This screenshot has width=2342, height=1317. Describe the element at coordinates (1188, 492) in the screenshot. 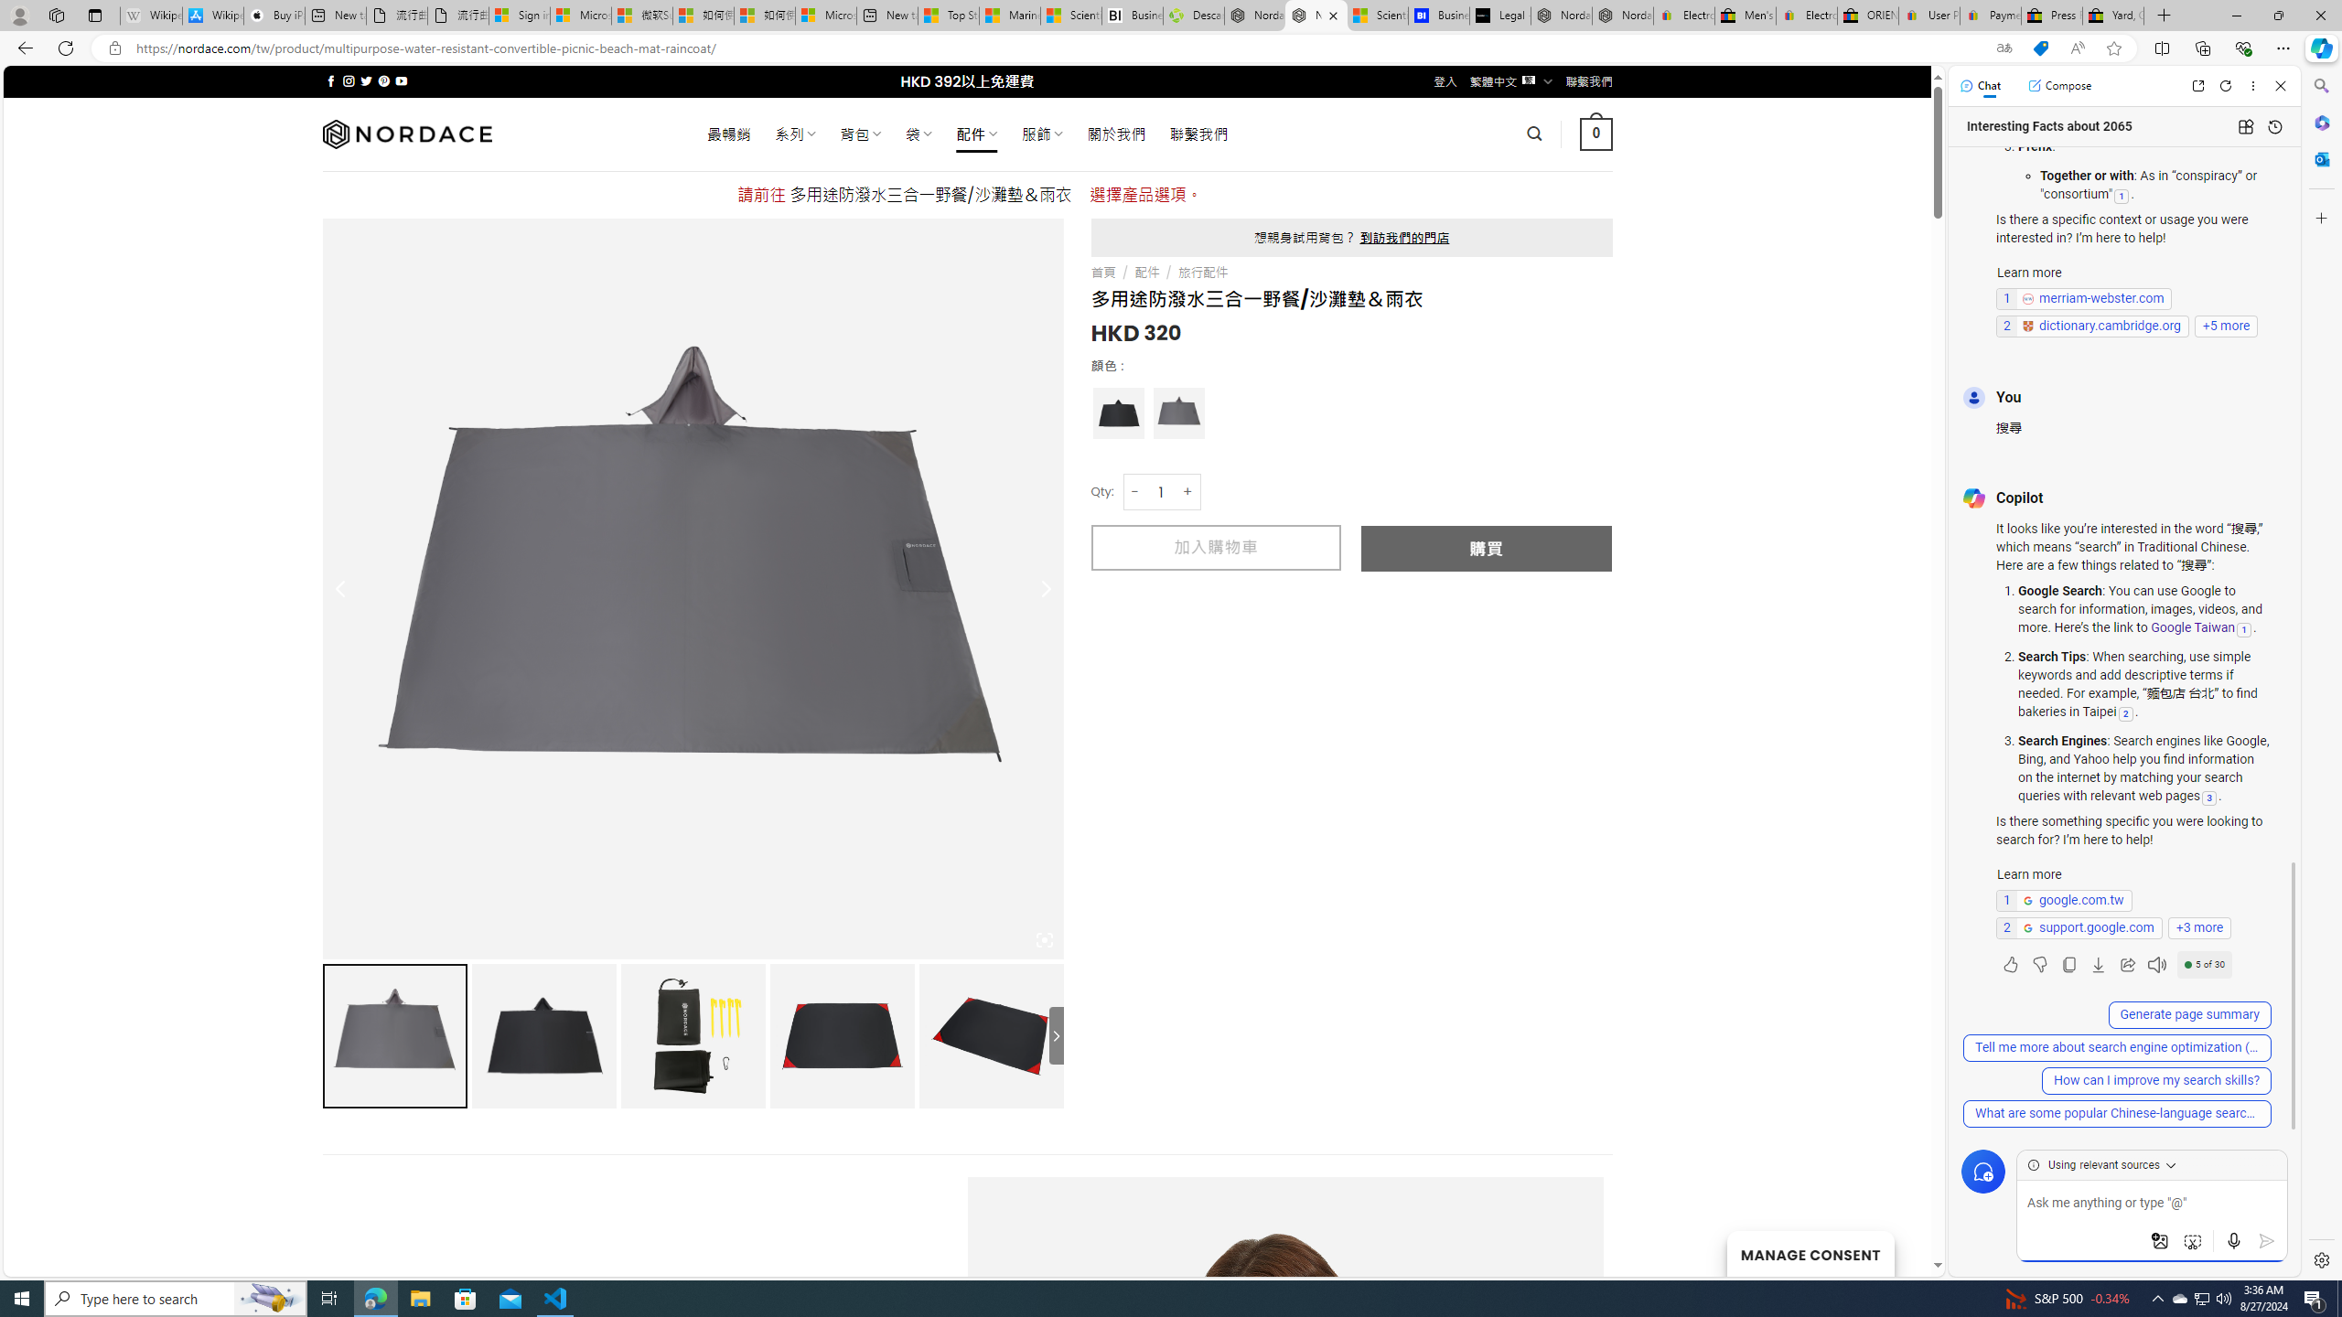

I see `+` at that location.